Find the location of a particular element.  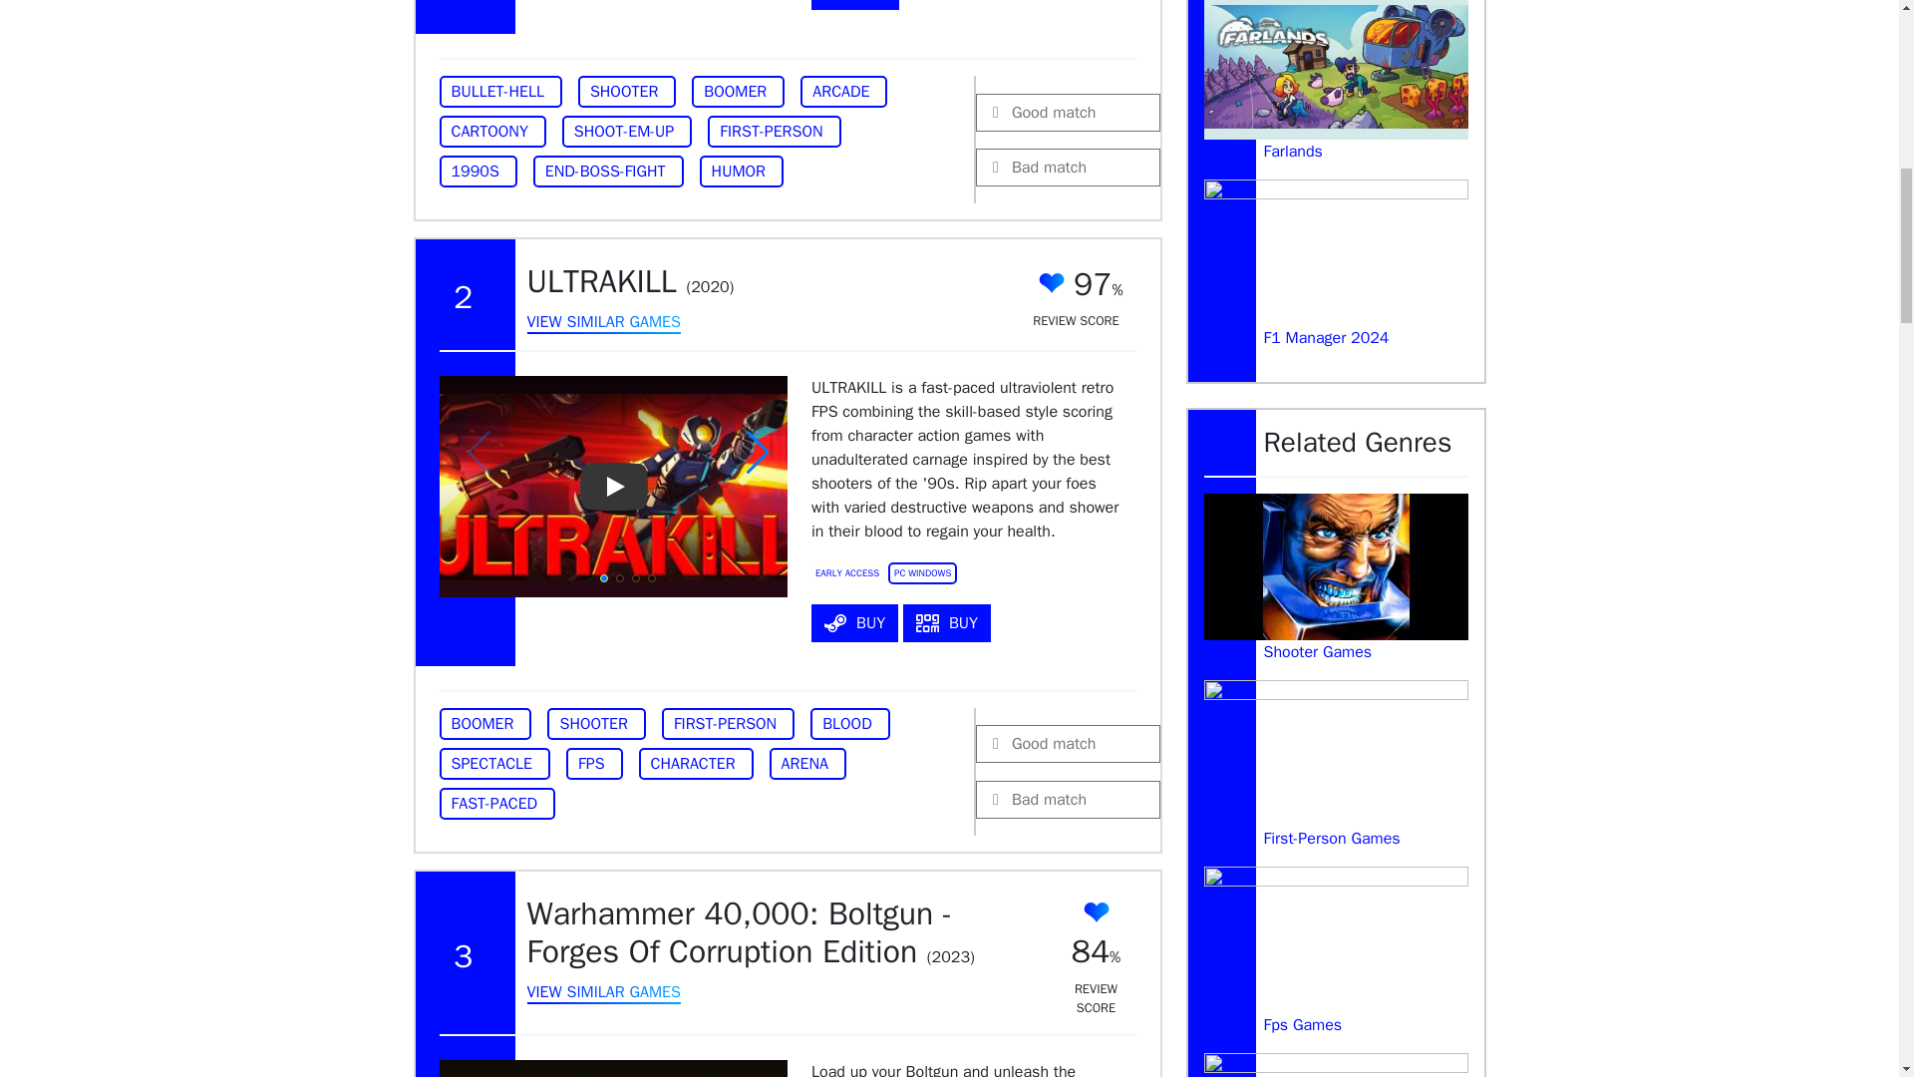

More information about ULTRAKILL on GOG.com is located at coordinates (947, 622).